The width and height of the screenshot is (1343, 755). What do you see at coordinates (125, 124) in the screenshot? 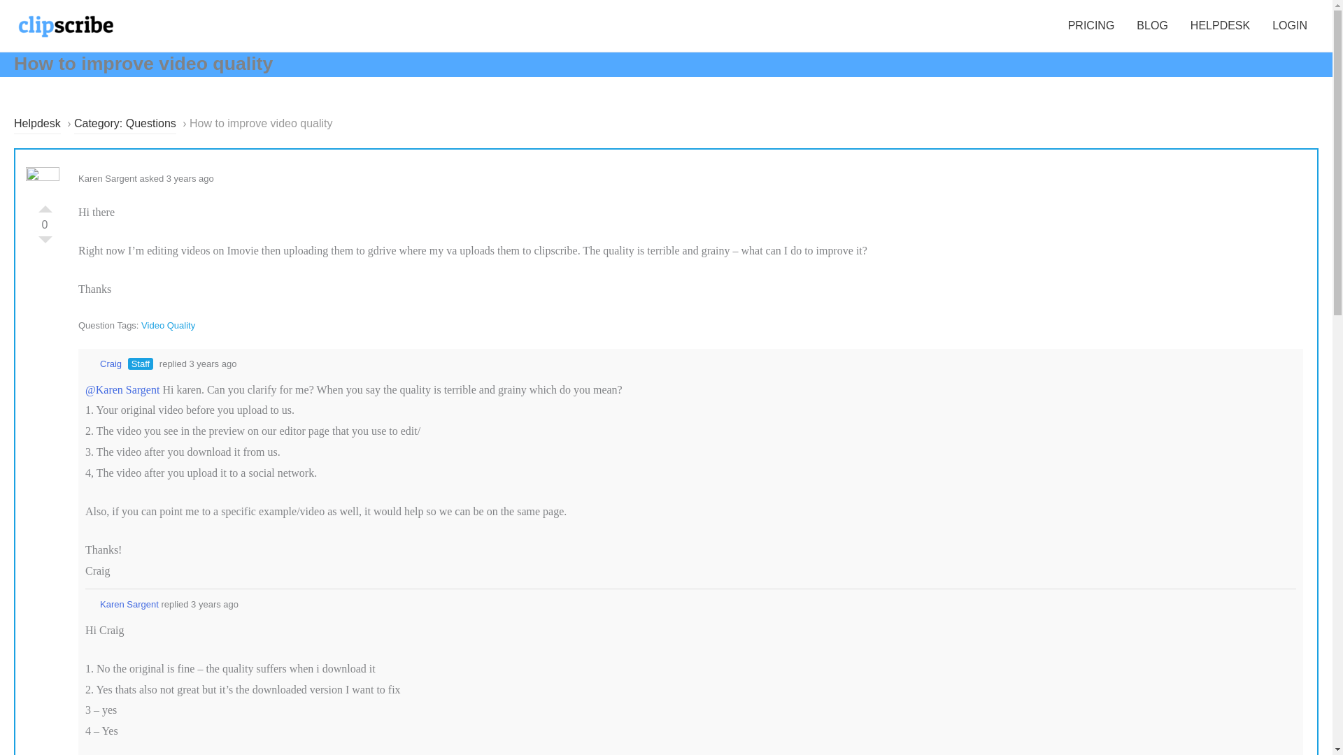
I see `Category: Questions` at bounding box center [125, 124].